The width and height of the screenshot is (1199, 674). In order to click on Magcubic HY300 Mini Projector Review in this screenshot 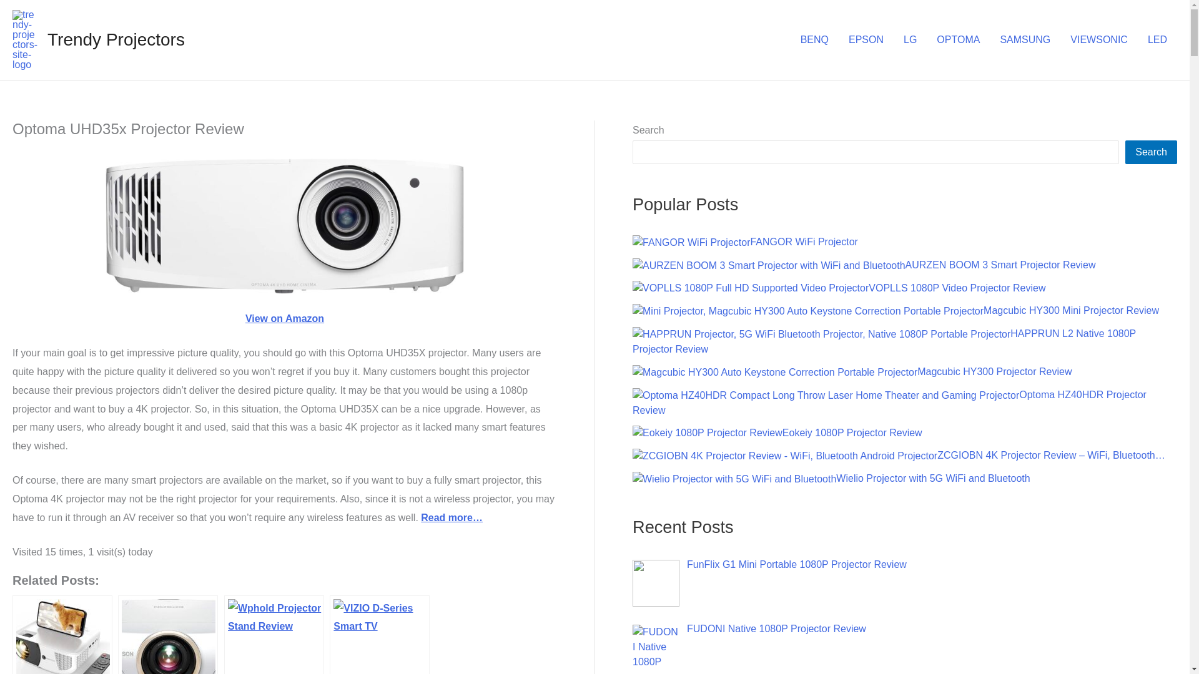, I will do `click(808, 311)`.